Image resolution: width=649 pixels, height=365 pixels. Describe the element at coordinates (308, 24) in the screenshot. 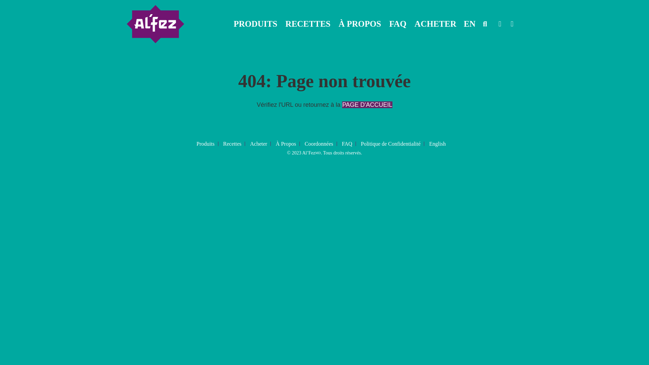

I see `RECETTES` at that location.